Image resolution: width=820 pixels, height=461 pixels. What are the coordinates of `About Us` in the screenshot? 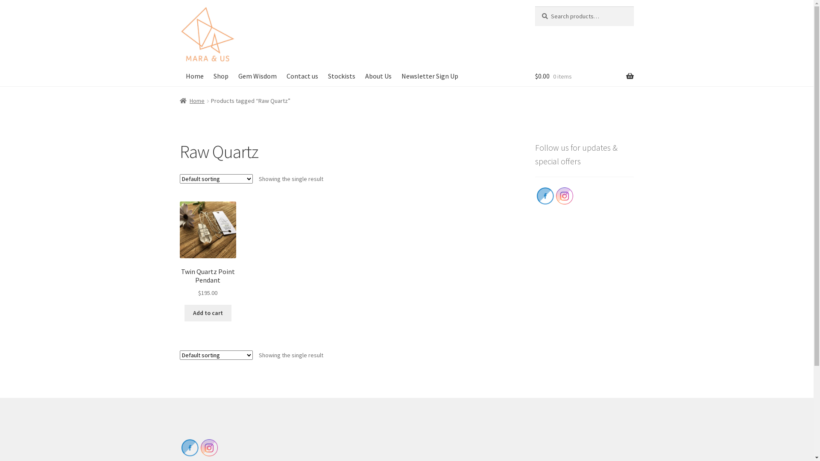 It's located at (378, 76).